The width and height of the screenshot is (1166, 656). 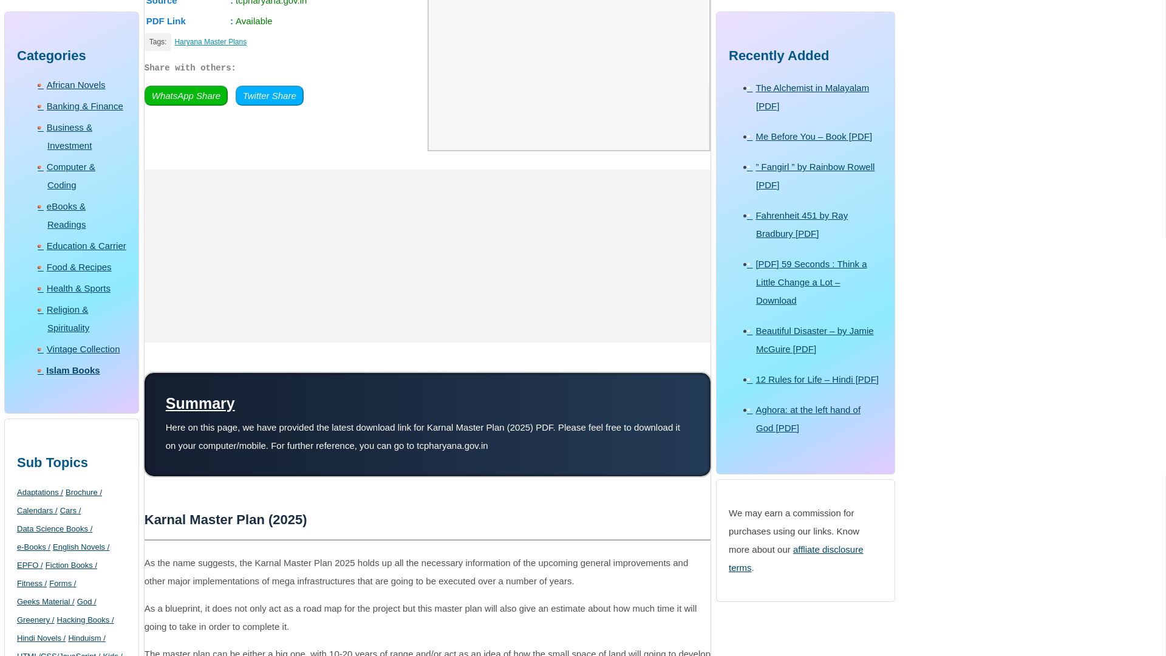 I want to click on WhatsApp Share, so click(x=186, y=96).